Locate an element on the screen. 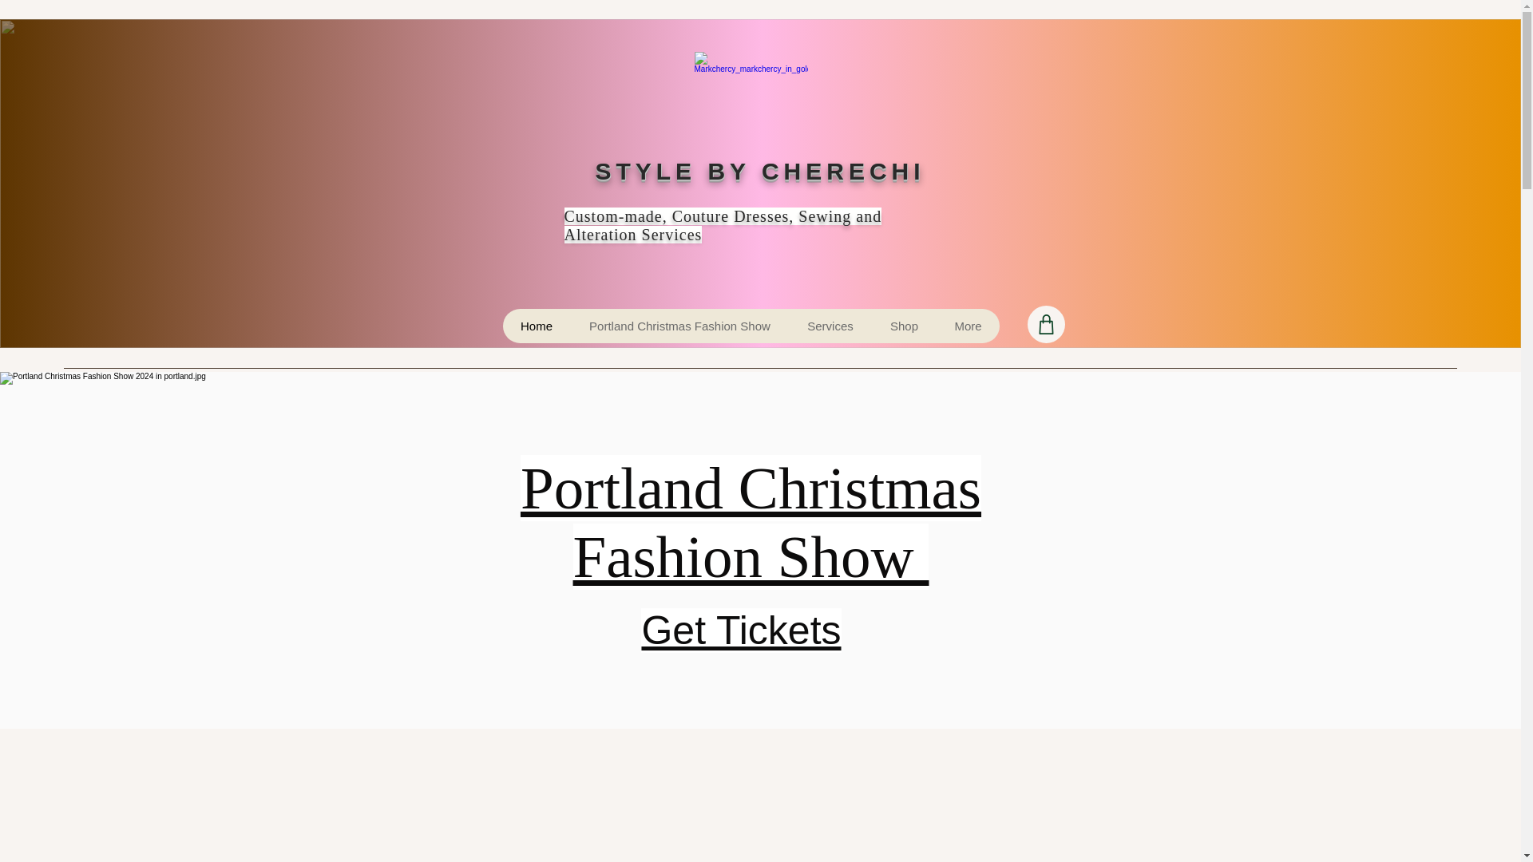 The width and height of the screenshot is (1533, 862). Get Tickets is located at coordinates (740, 631).